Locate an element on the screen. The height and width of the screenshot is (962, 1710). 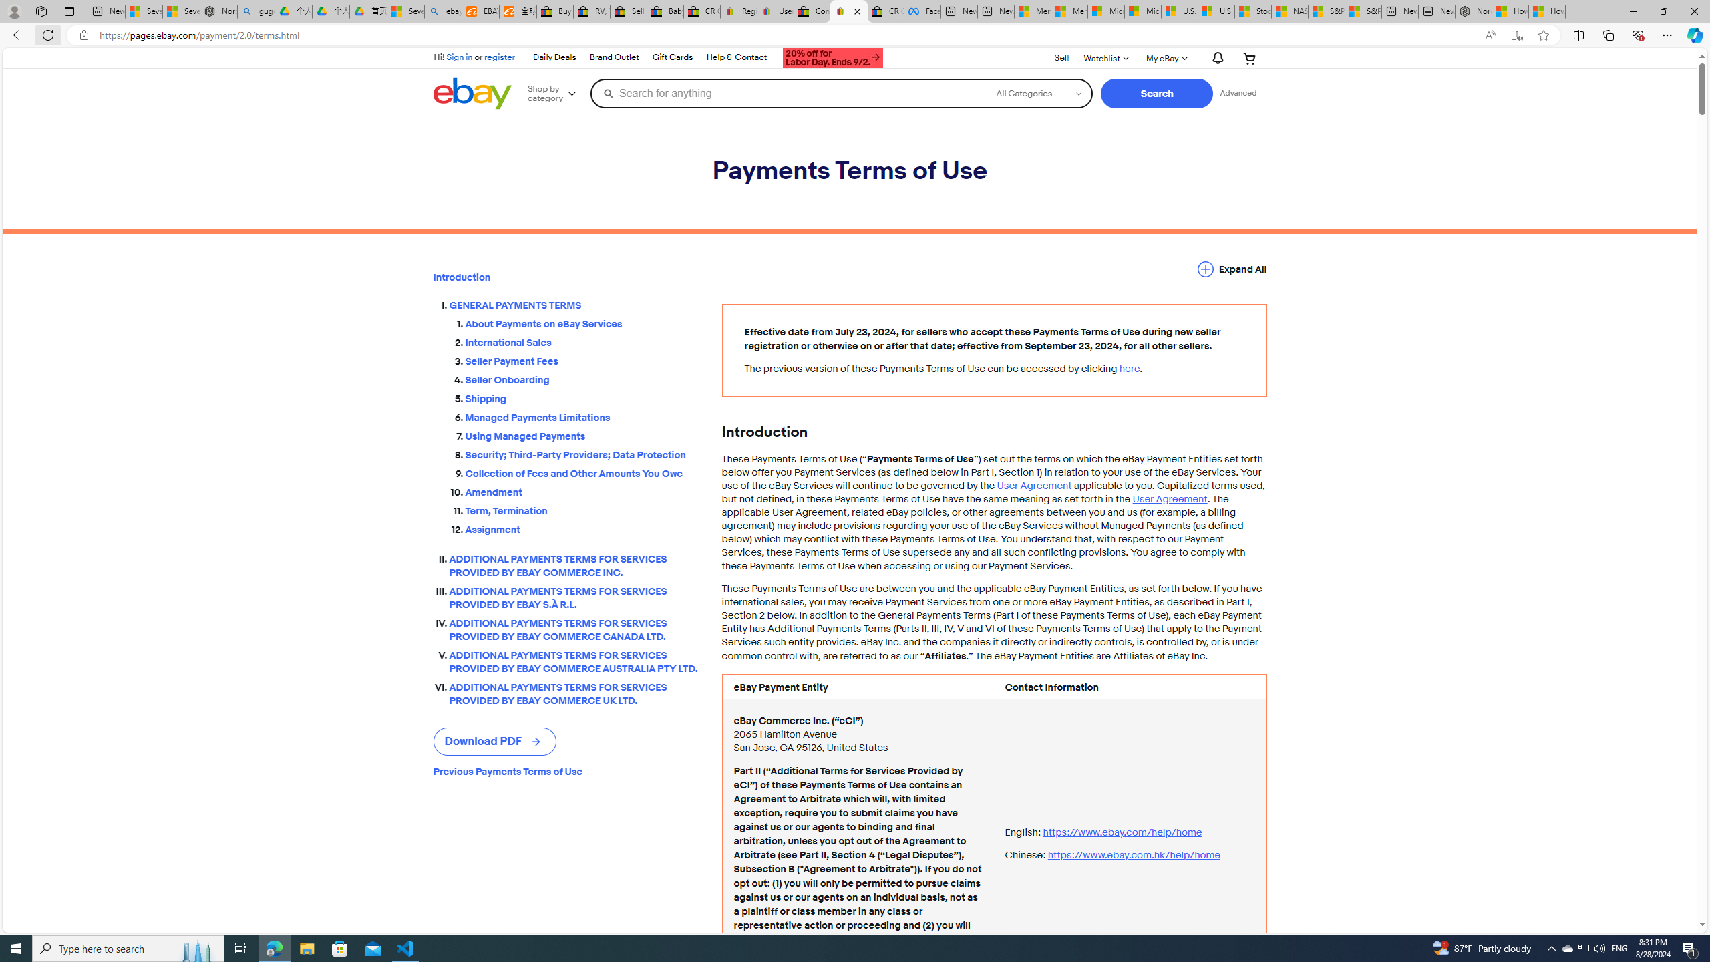
AutomationID: gh-ti is located at coordinates (831, 56).